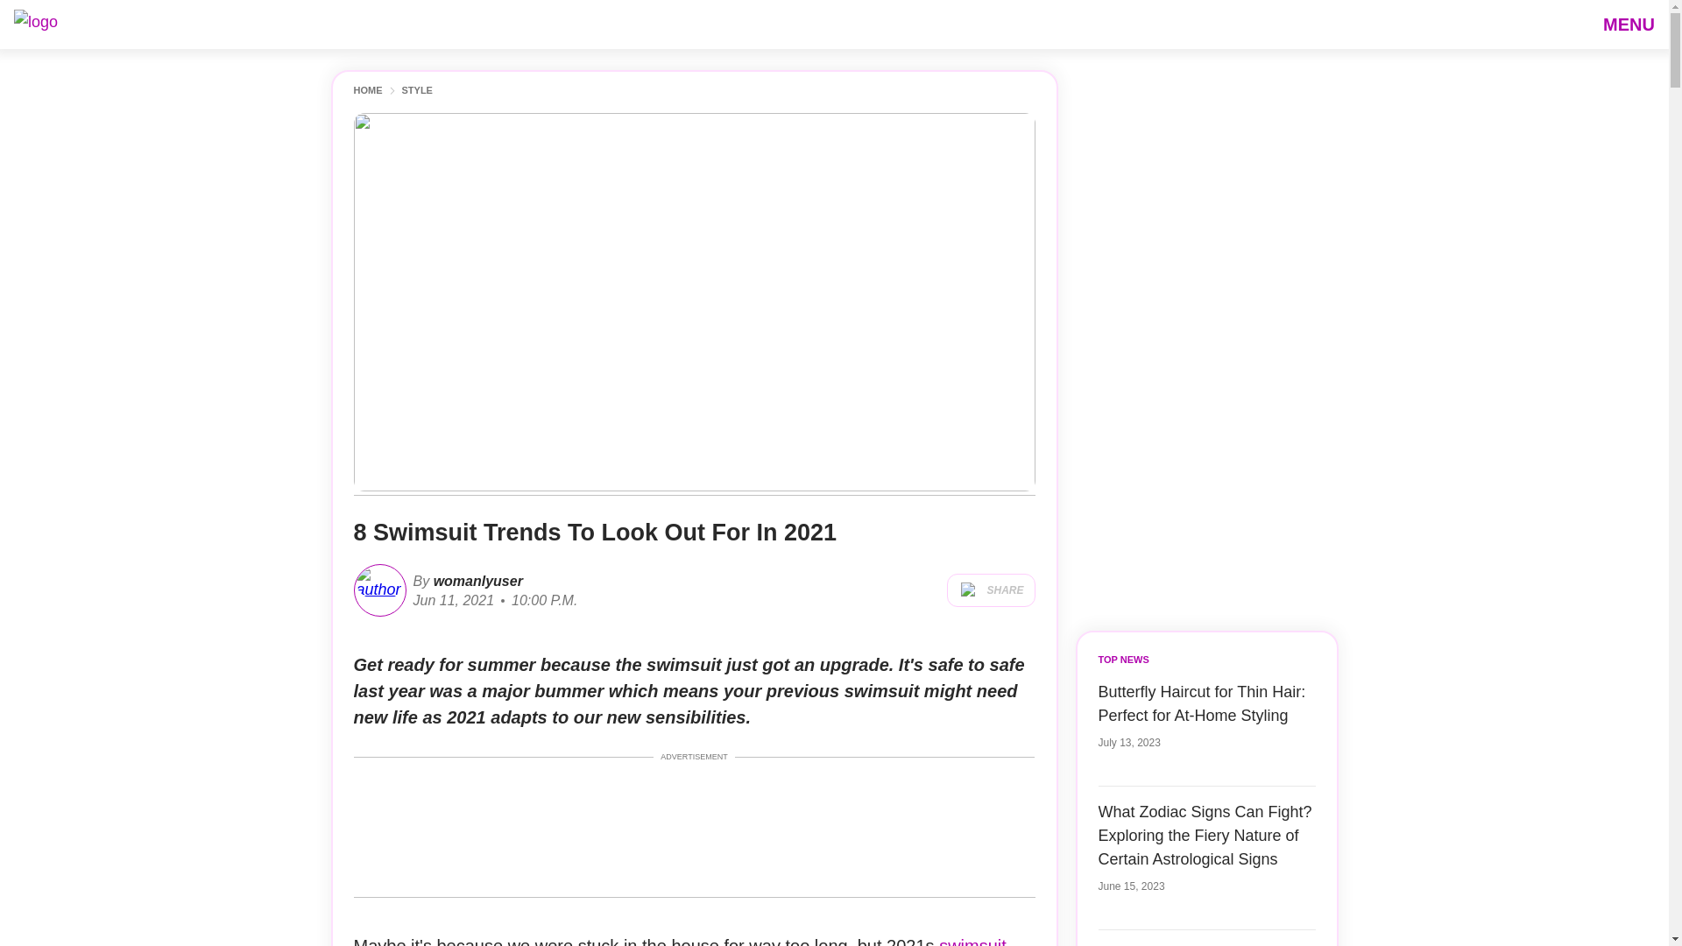 Image resolution: width=1682 pixels, height=946 pixels. What do you see at coordinates (1629, 24) in the screenshot?
I see `MENU` at bounding box center [1629, 24].